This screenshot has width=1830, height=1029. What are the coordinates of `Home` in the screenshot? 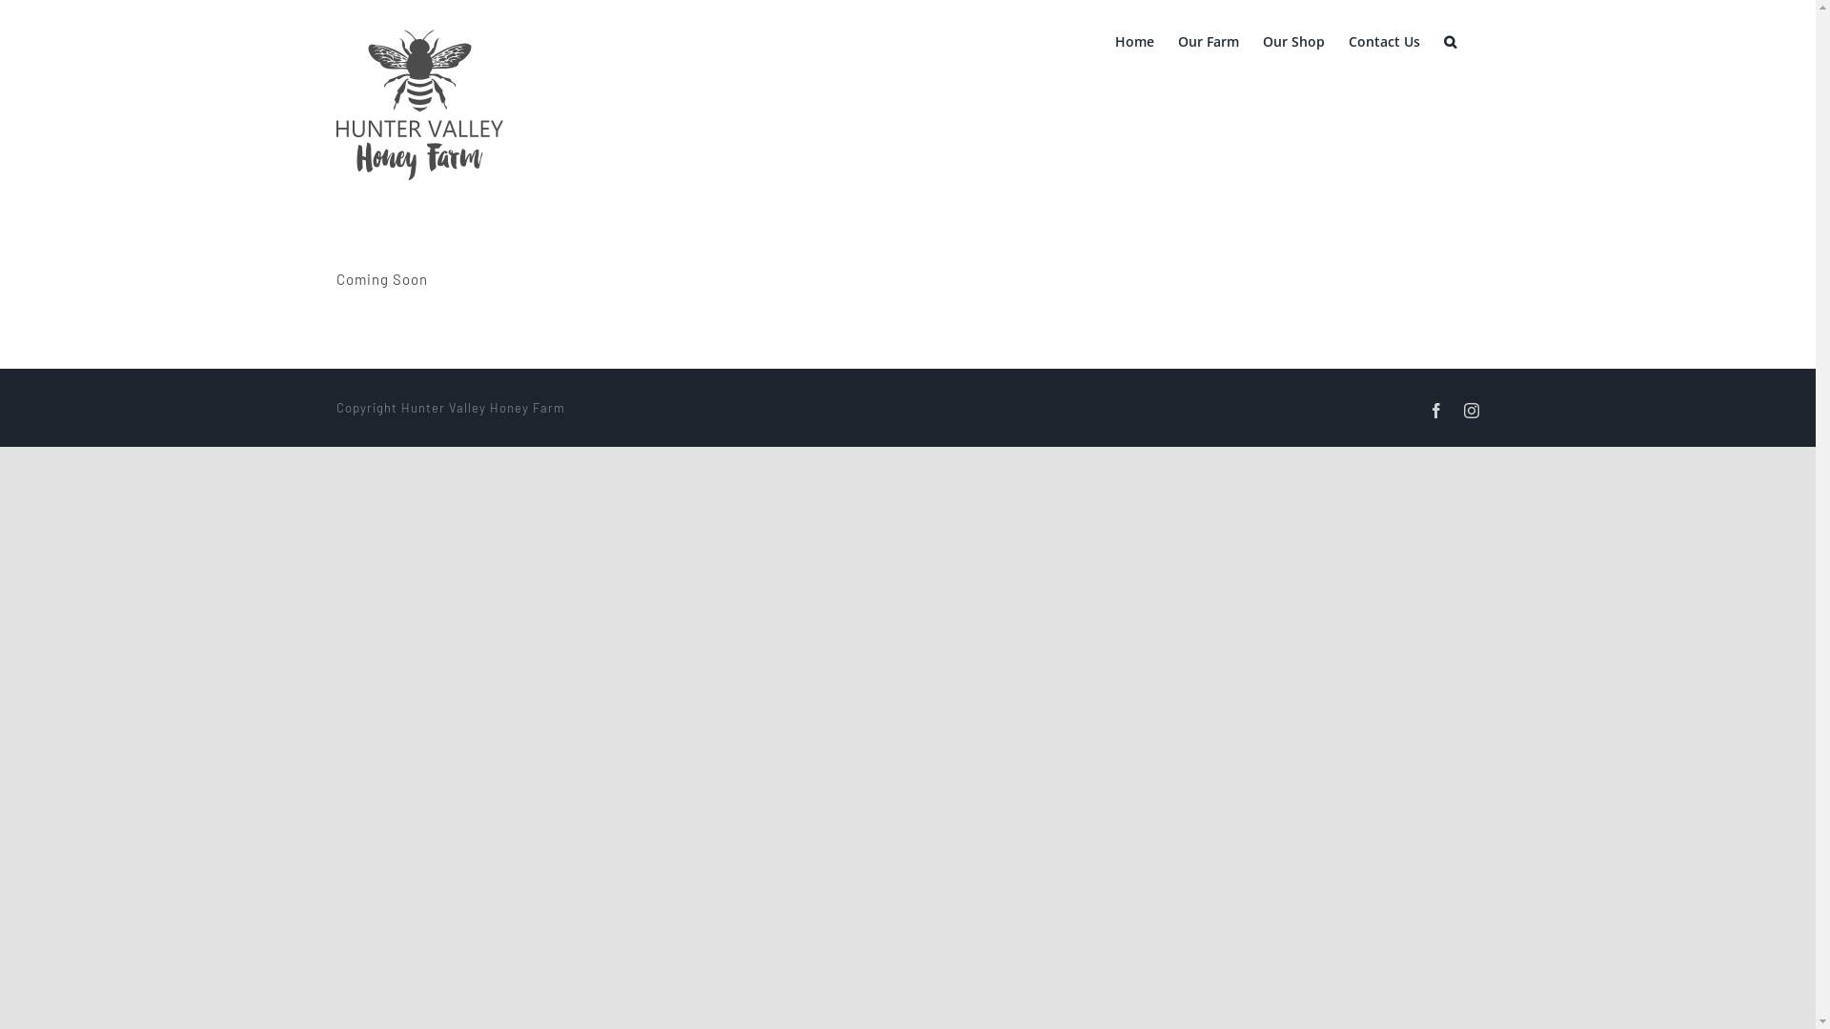 It's located at (1134, 40).